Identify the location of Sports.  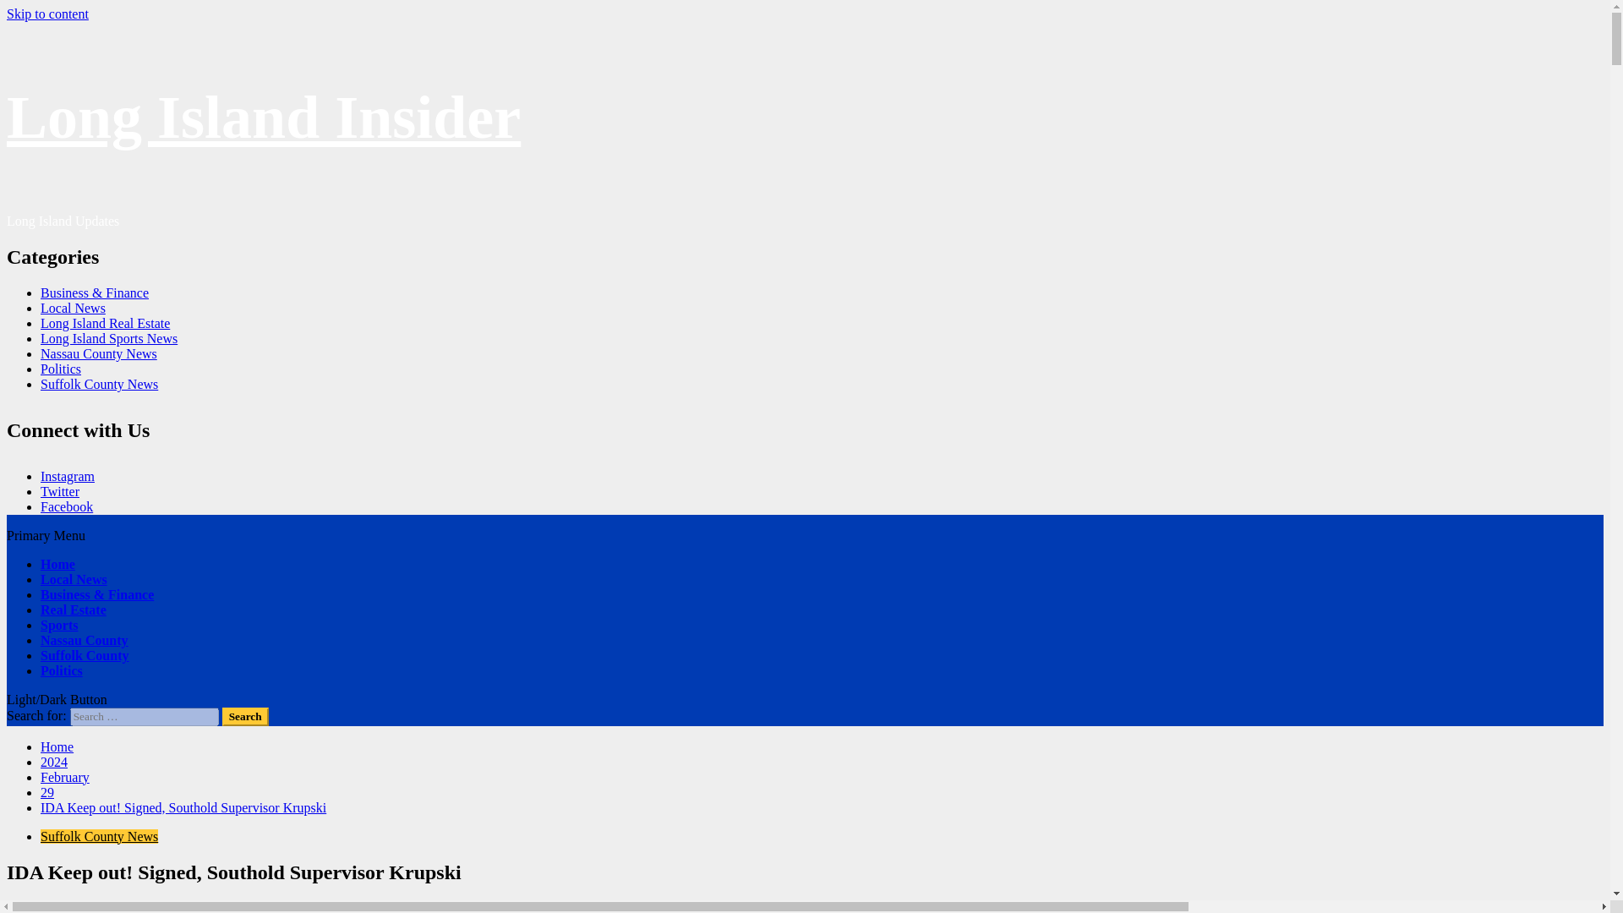
(59, 626).